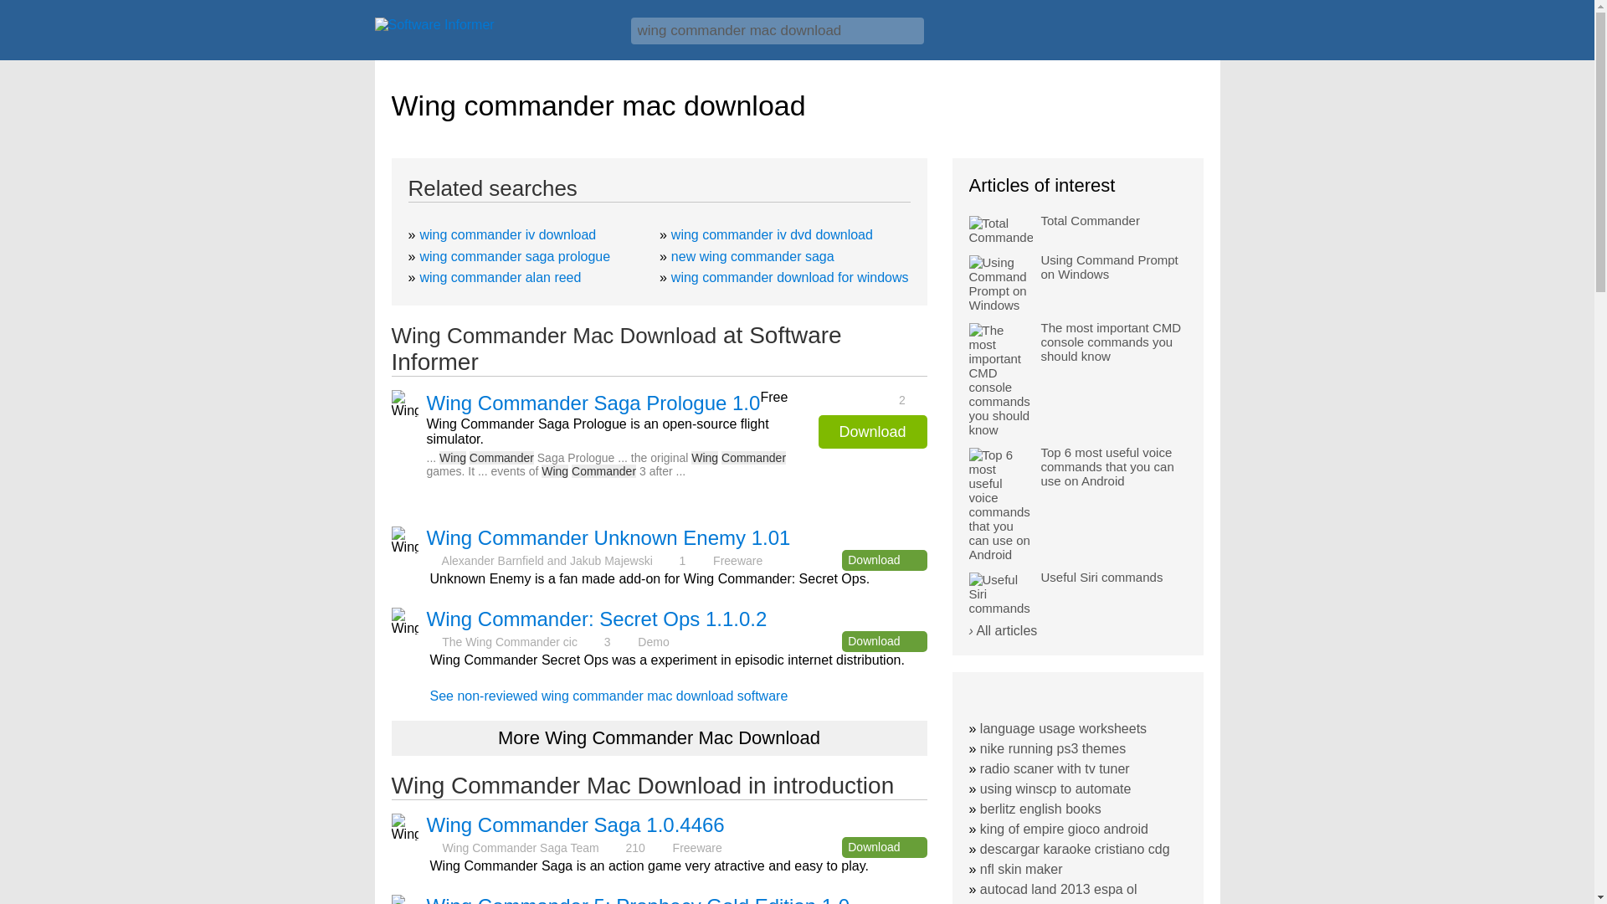  I want to click on wing commander saga prologue, so click(515, 256).